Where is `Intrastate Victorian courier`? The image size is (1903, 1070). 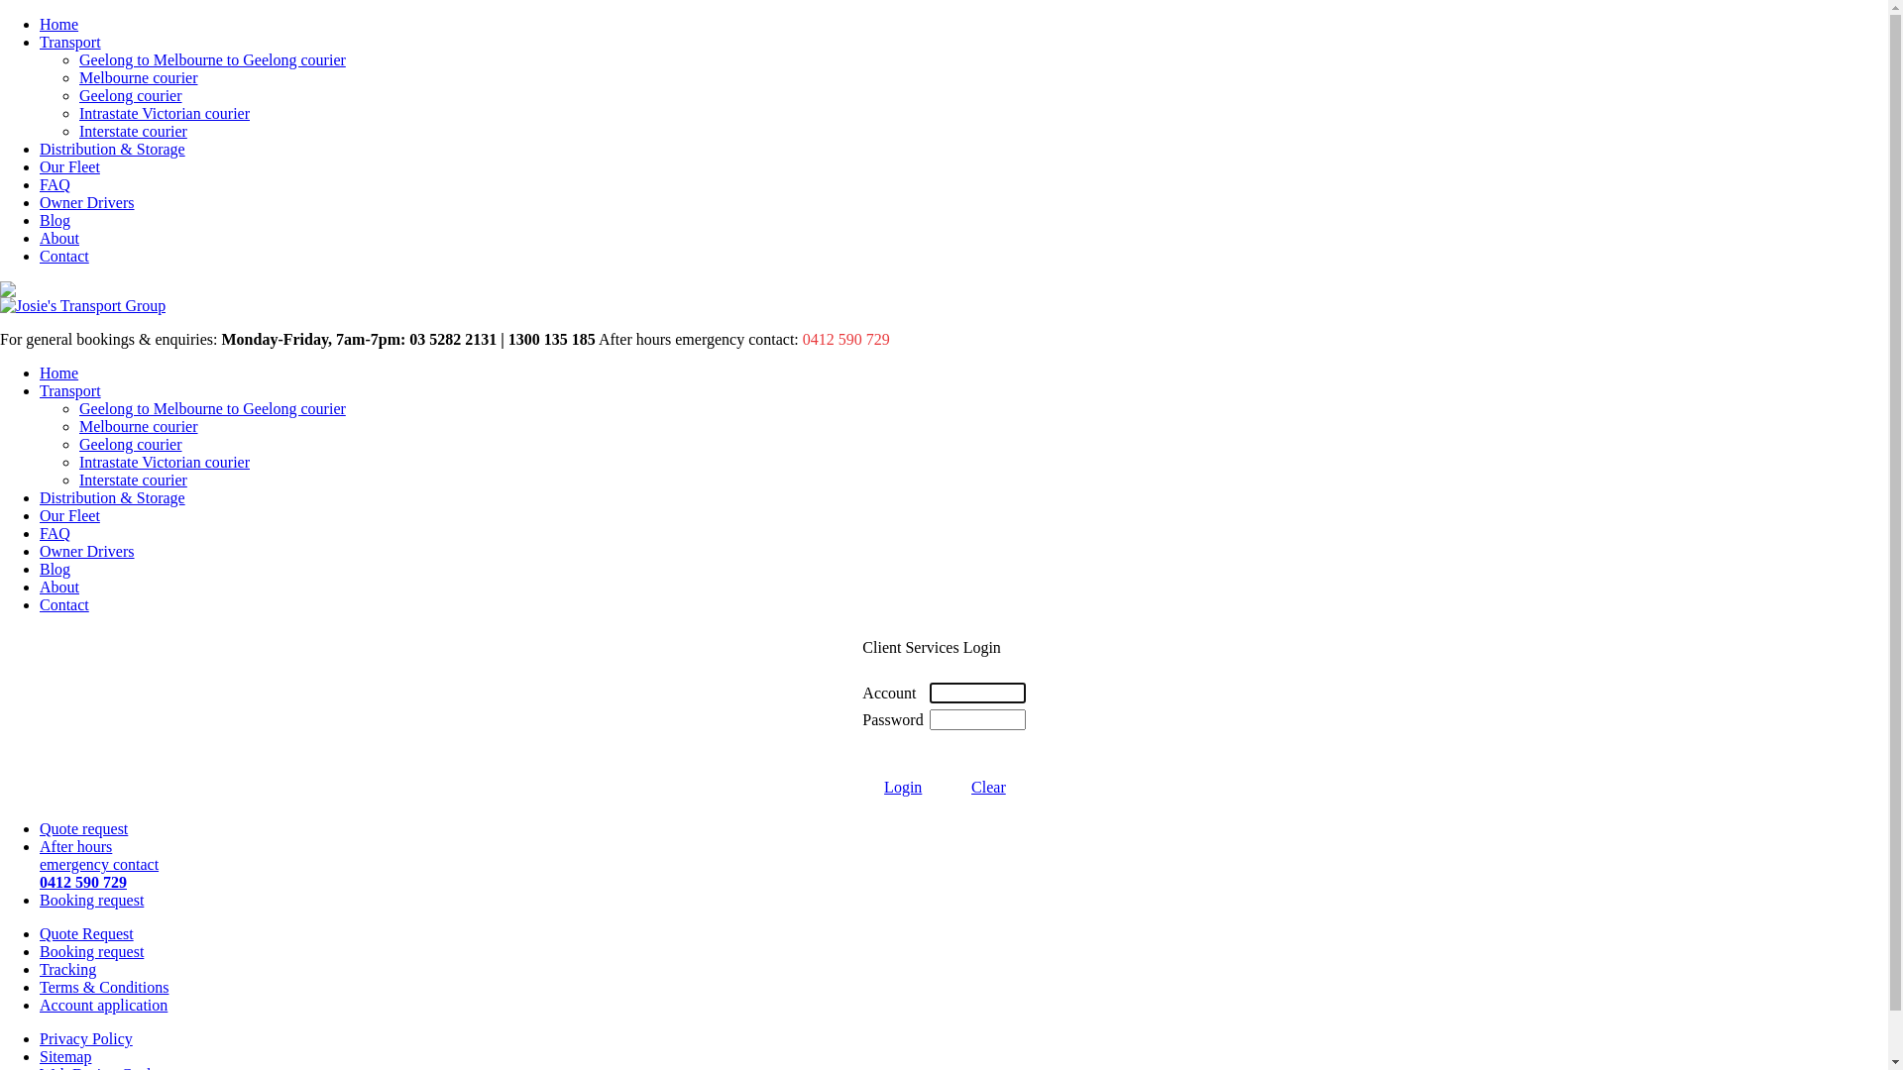 Intrastate Victorian courier is located at coordinates (165, 113).